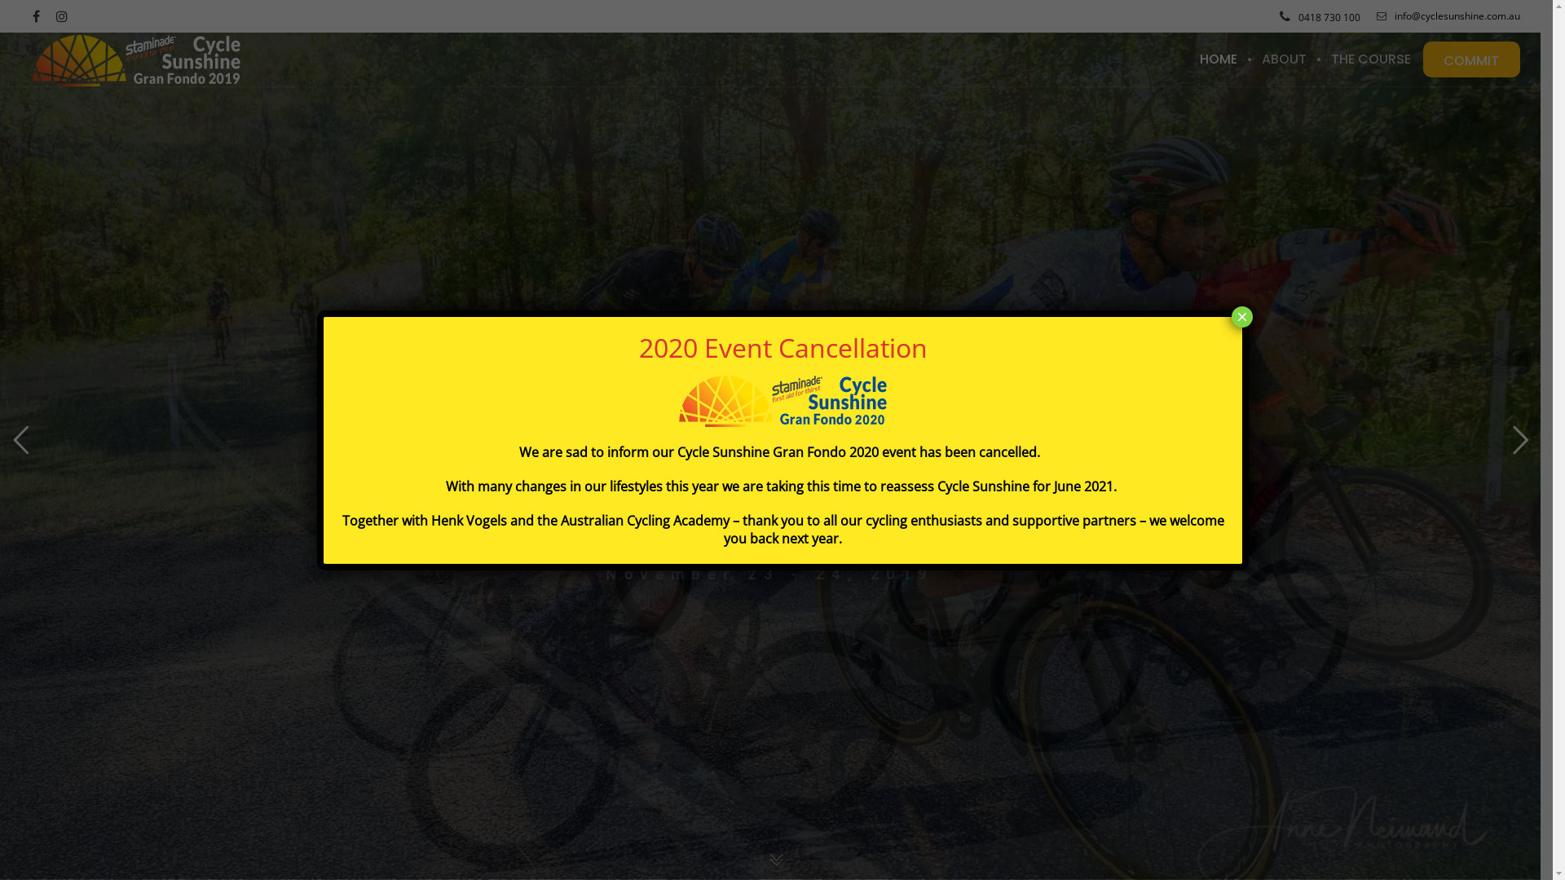  What do you see at coordinates (1371, 59) in the screenshot?
I see `THE COURSE` at bounding box center [1371, 59].